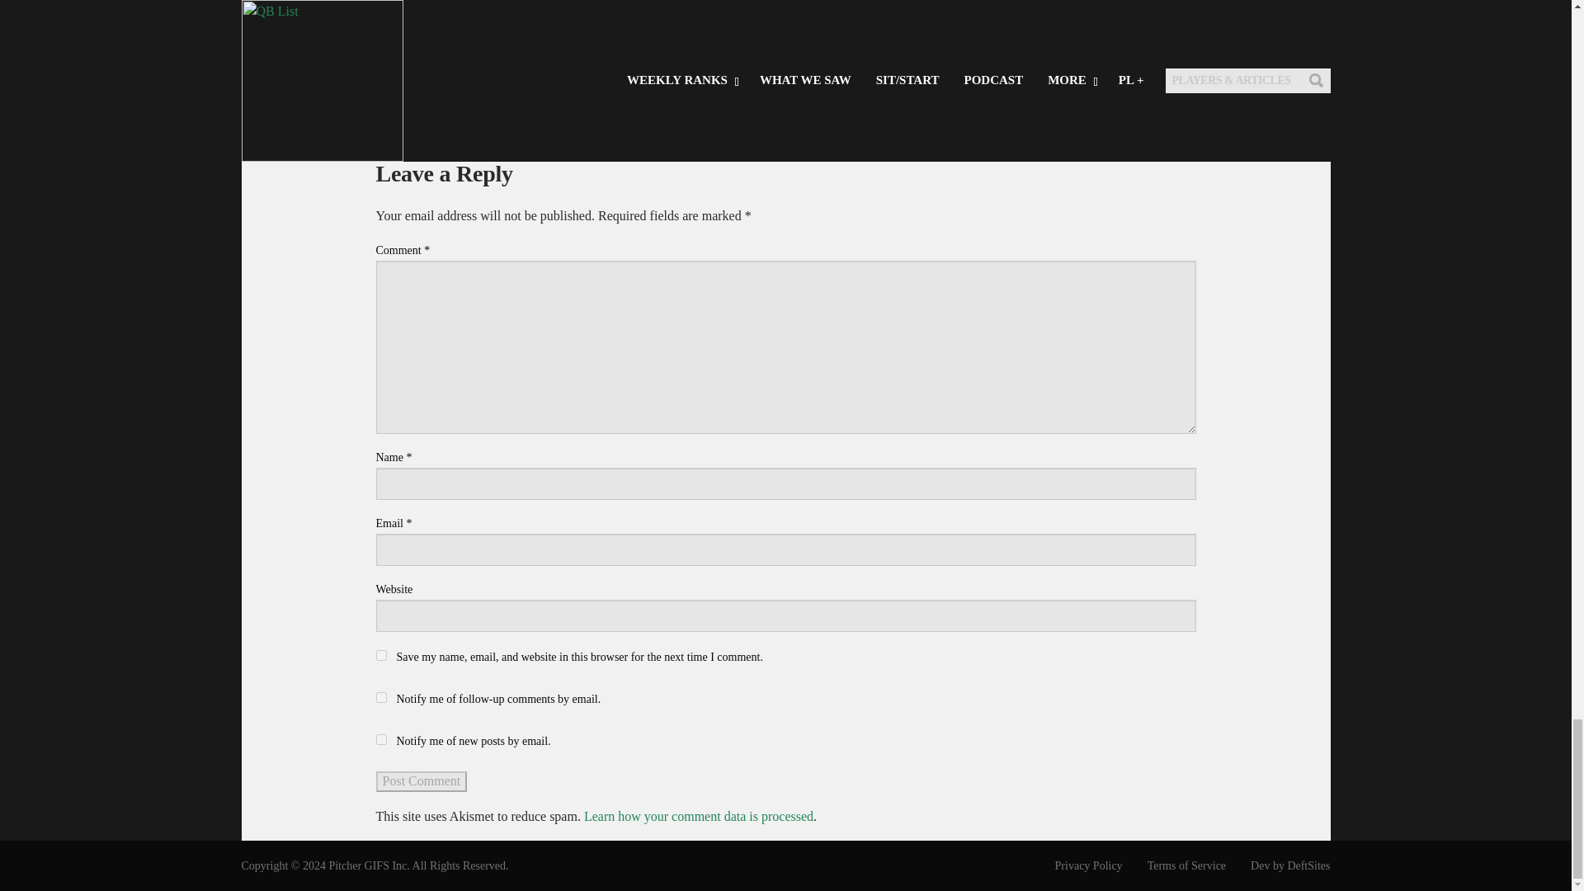 Image resolution: width=1584 pixels, height=891 pixels. Describe the element at coordinates (381, 739) in the screenshot. I see `subscribe` at that location.